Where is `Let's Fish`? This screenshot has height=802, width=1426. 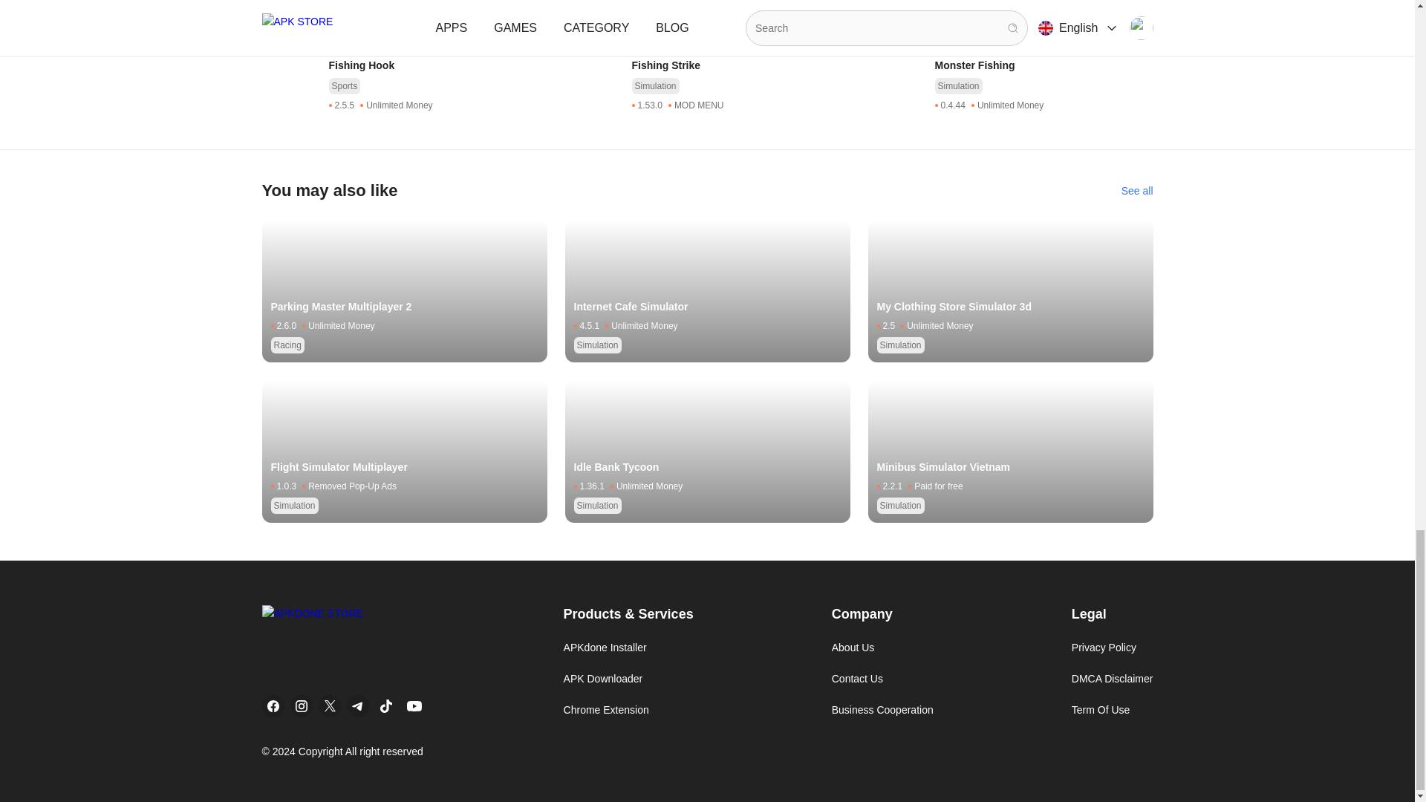 Let's Fish is located at coordinates (740, 131).